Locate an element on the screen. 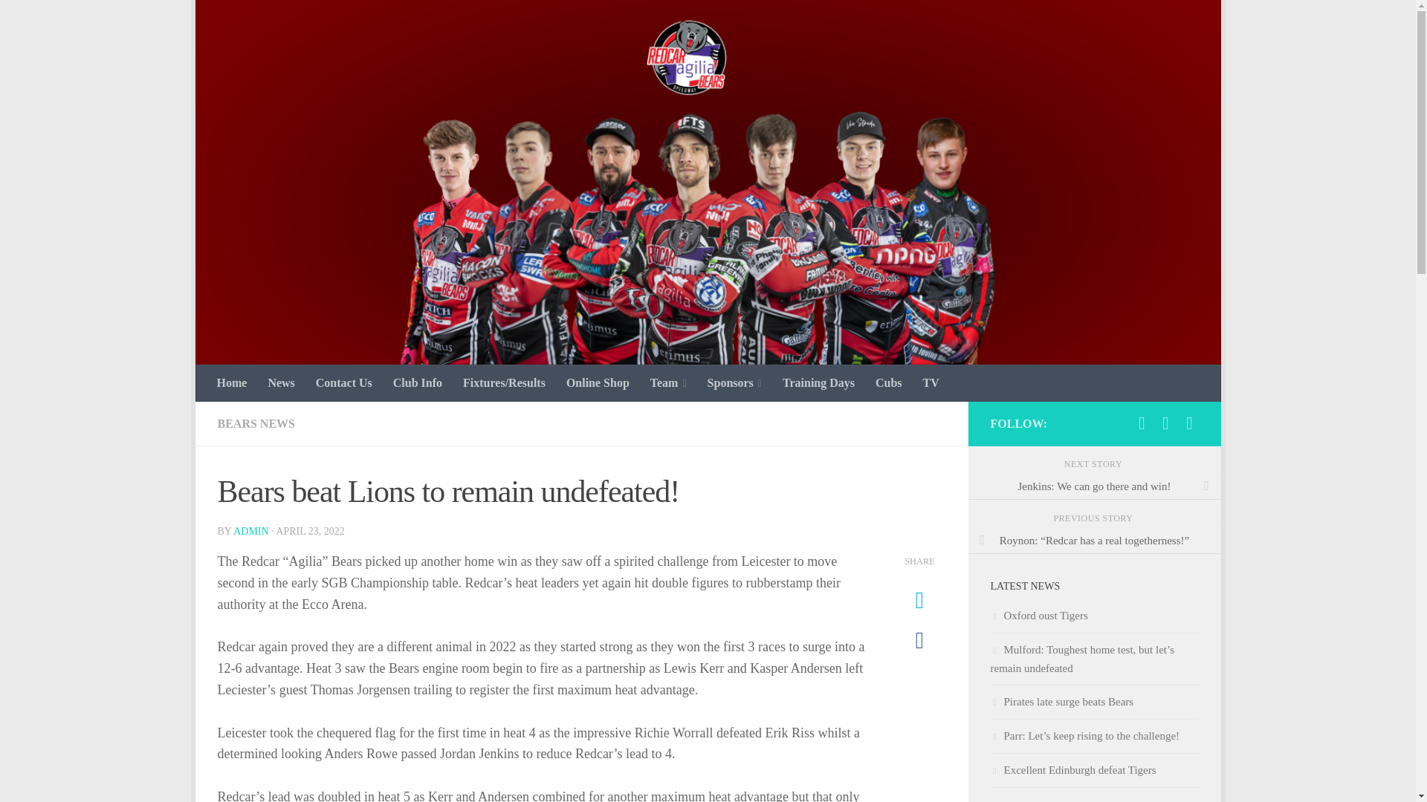 Image resolution: width=1427 pixels, height=802 pixels. Contact Us is located at coordinates (343, 383).